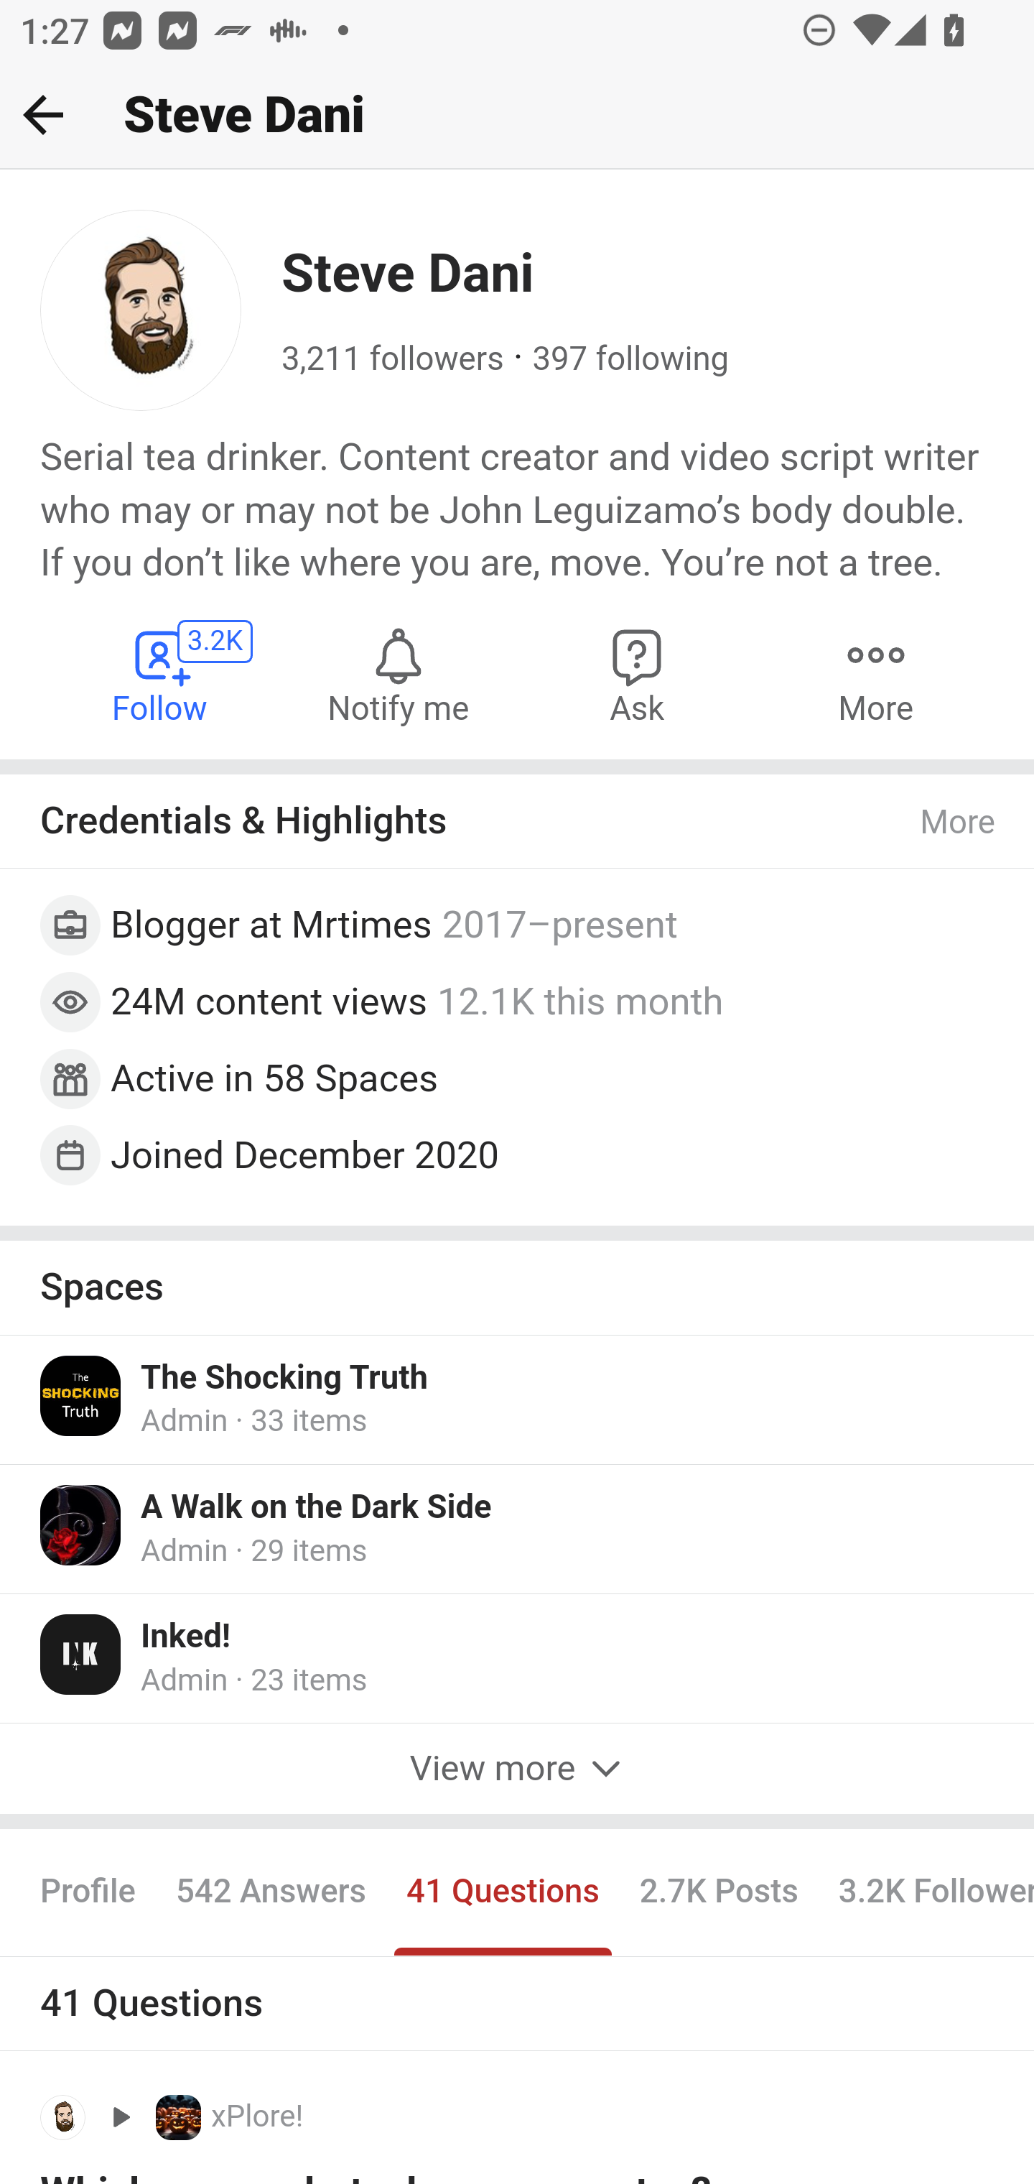 The height and width of the screenshot is (2184, 1034). What do you see at coordinates (161, 674) in the screenshot?
I see `Follow Steve Dani 3.2K Follow` at bounding box center [161, 674].